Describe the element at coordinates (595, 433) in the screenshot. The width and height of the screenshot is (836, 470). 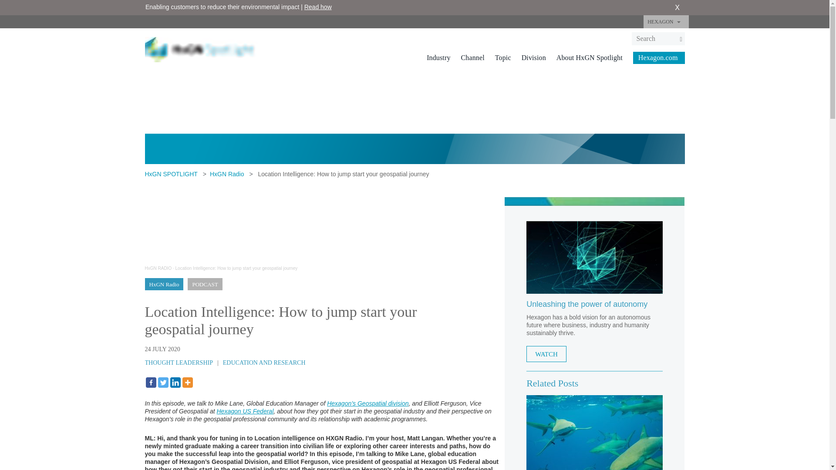
I see `R-Evolution: Blue Carbon Project` at that location.